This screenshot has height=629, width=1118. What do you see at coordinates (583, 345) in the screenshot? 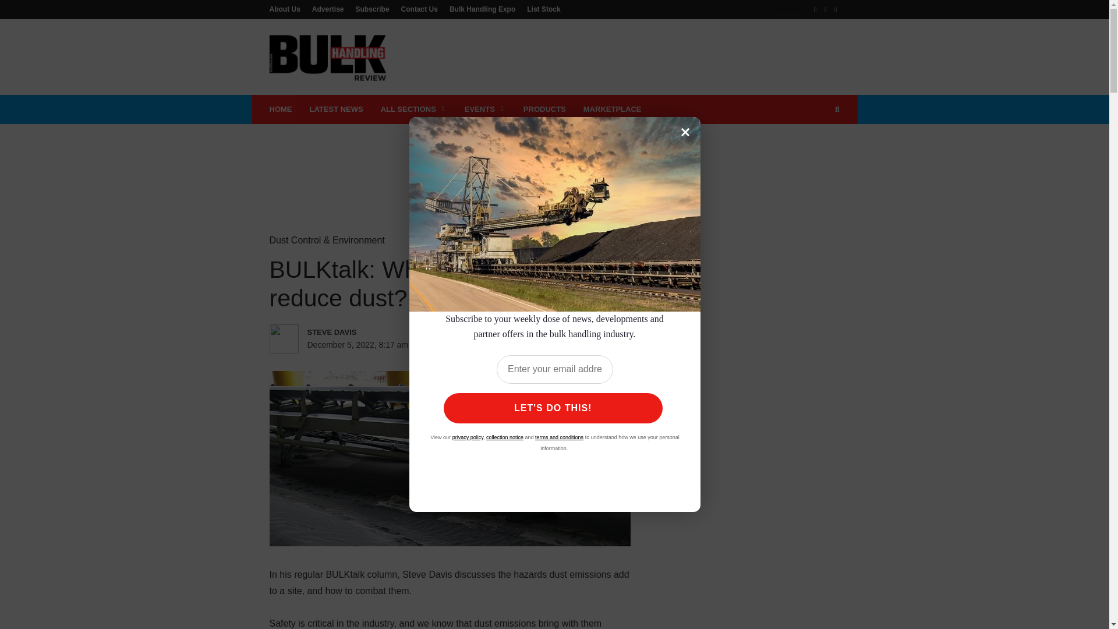
I see `Share on Copy Link` at bounding box center [583, 345].